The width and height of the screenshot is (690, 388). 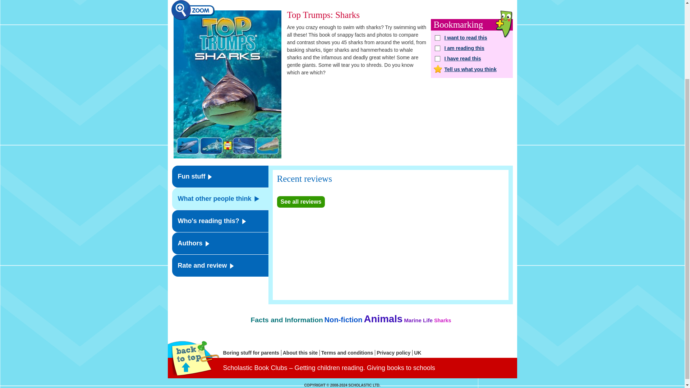 What do you see at coordinates (344, 320) in the screenshot?
I see `Non-fiction` at bounding box center [344, 320].